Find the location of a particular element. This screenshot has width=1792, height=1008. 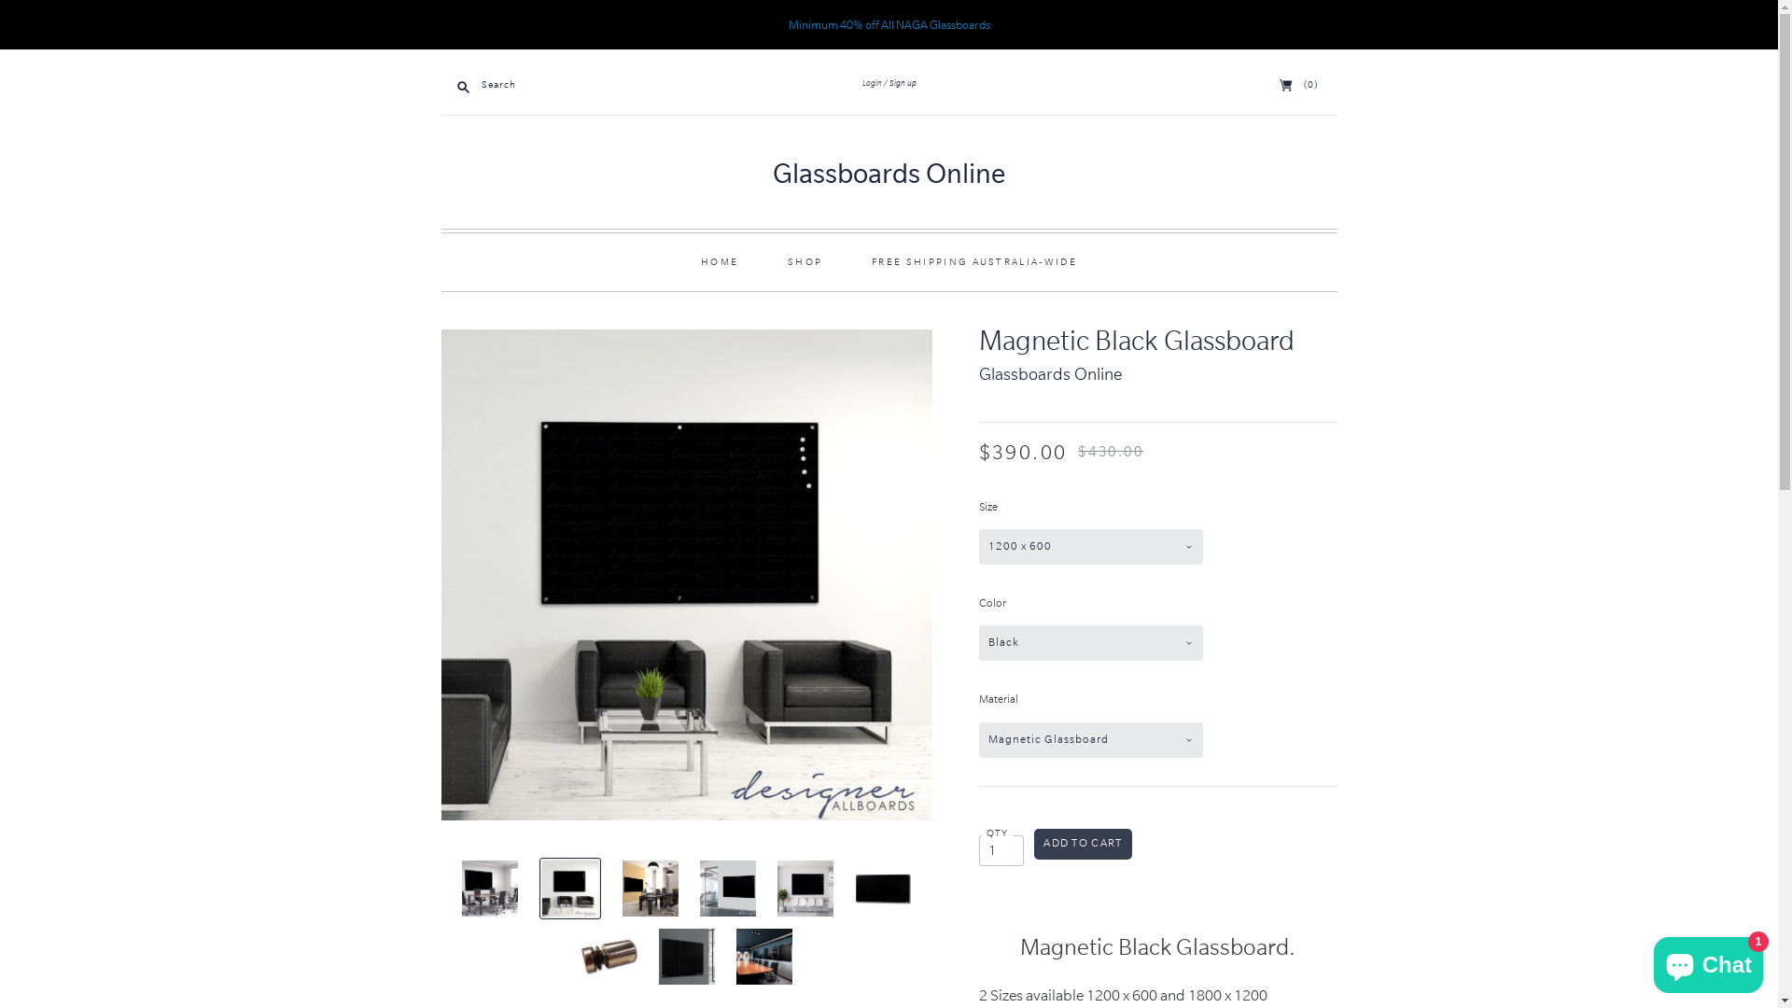

FREE SHIPPING AUSTRALIA-WIDE is located at coordinates (974, 261).